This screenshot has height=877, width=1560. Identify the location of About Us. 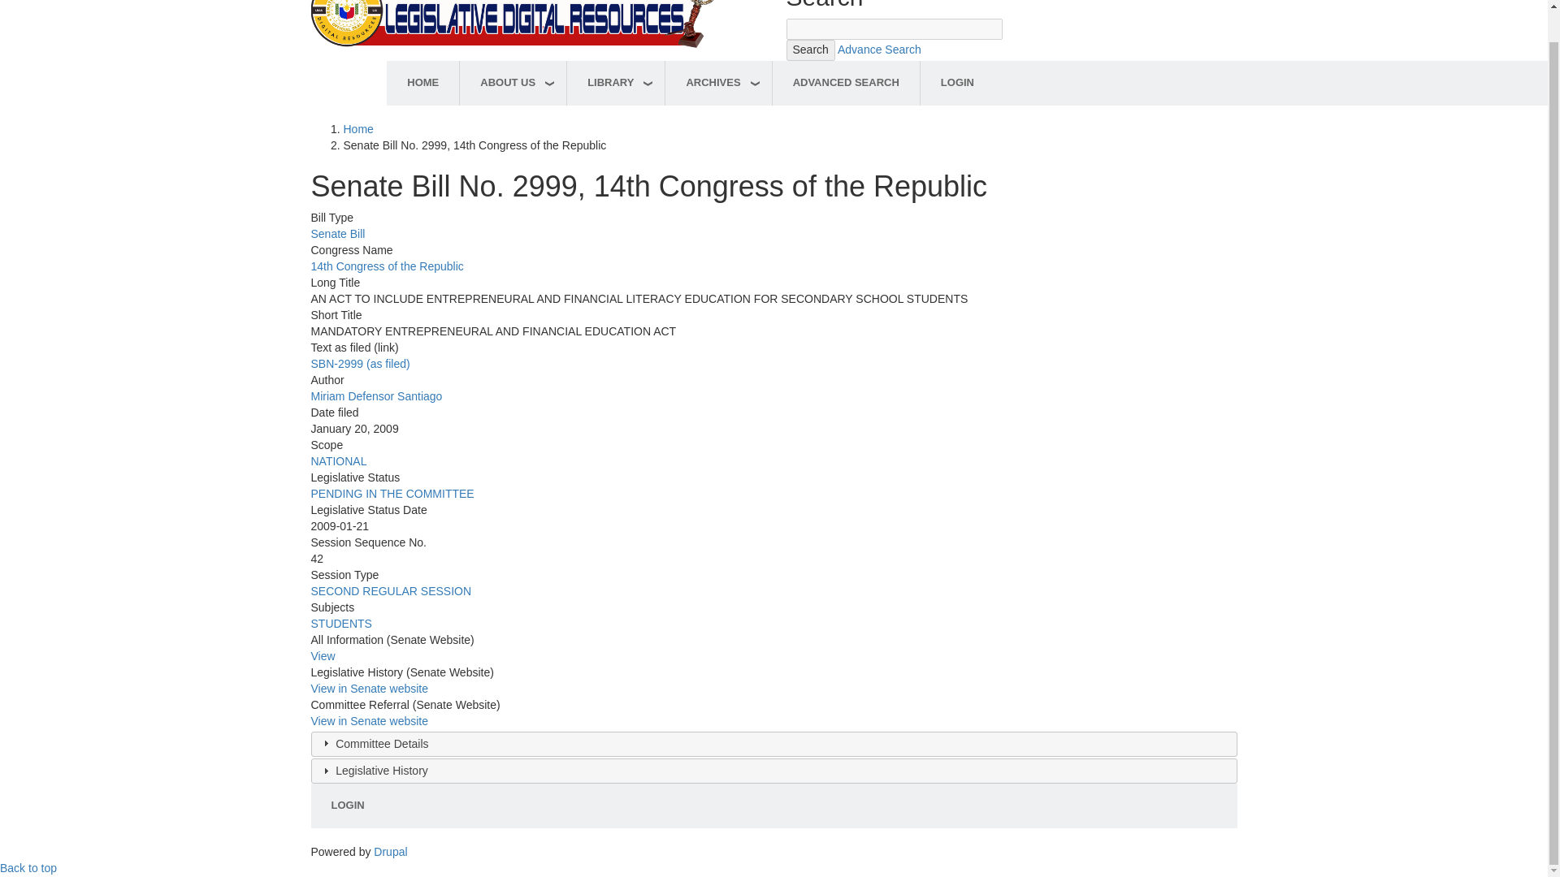
(513, 83).